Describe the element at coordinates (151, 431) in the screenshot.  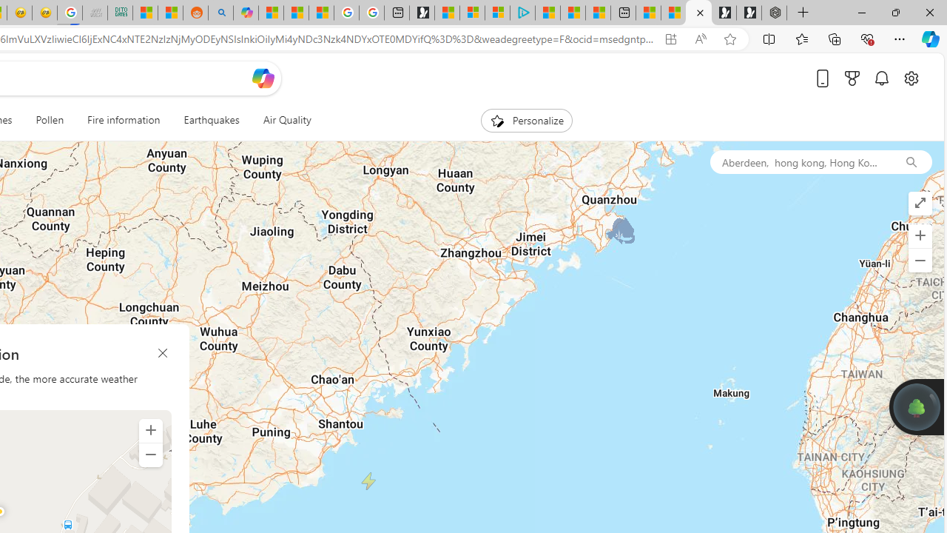
I see `Zoom in` at that location.